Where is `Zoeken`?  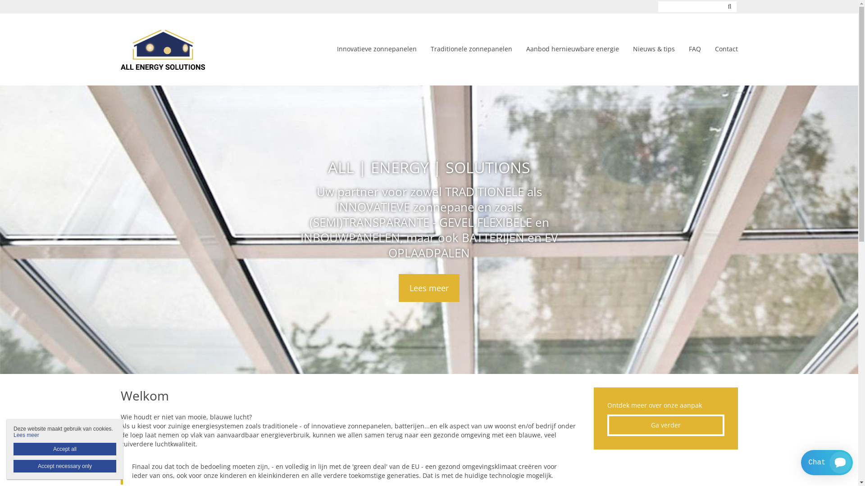
Zoeken is located at coordinates (729, 7).